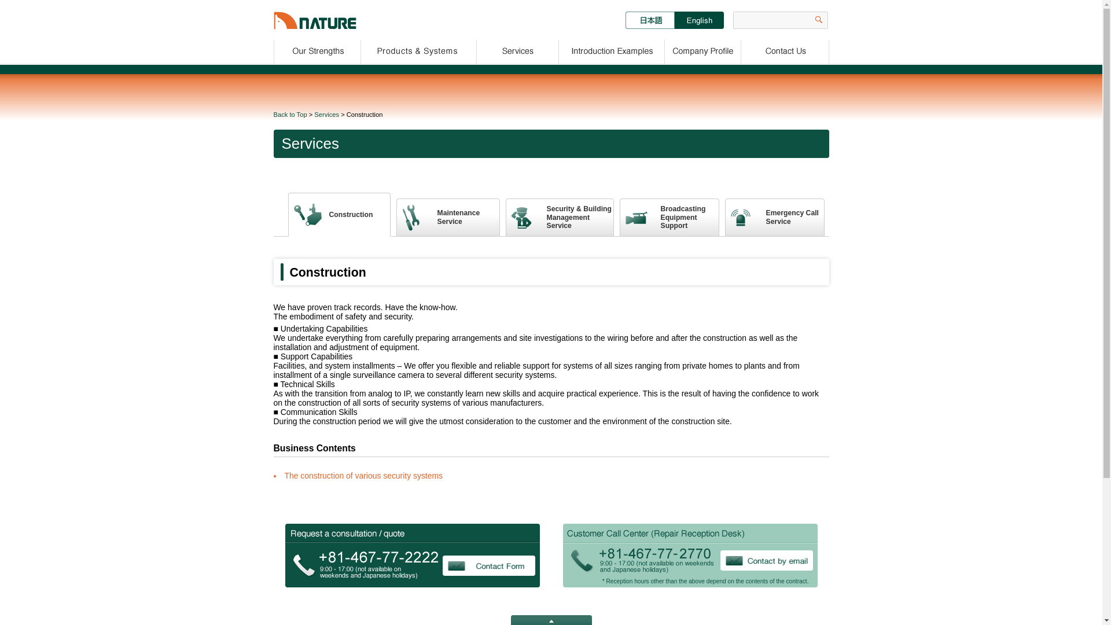 The height and width of the screenshot is (625, 1111). What do you see at coordinates (669, 218) in the screenshot?
I see `Services` at bounding box center [669, 218].